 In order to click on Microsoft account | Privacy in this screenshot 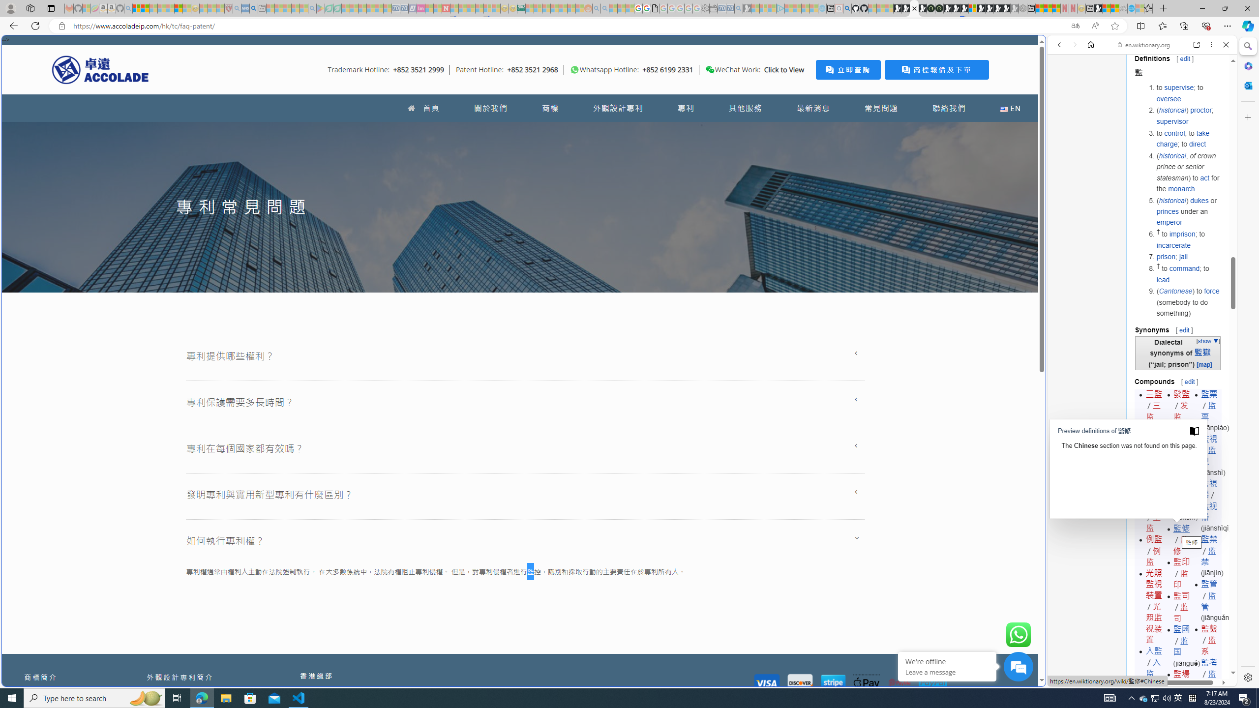, I will do `click(967, 718)`.